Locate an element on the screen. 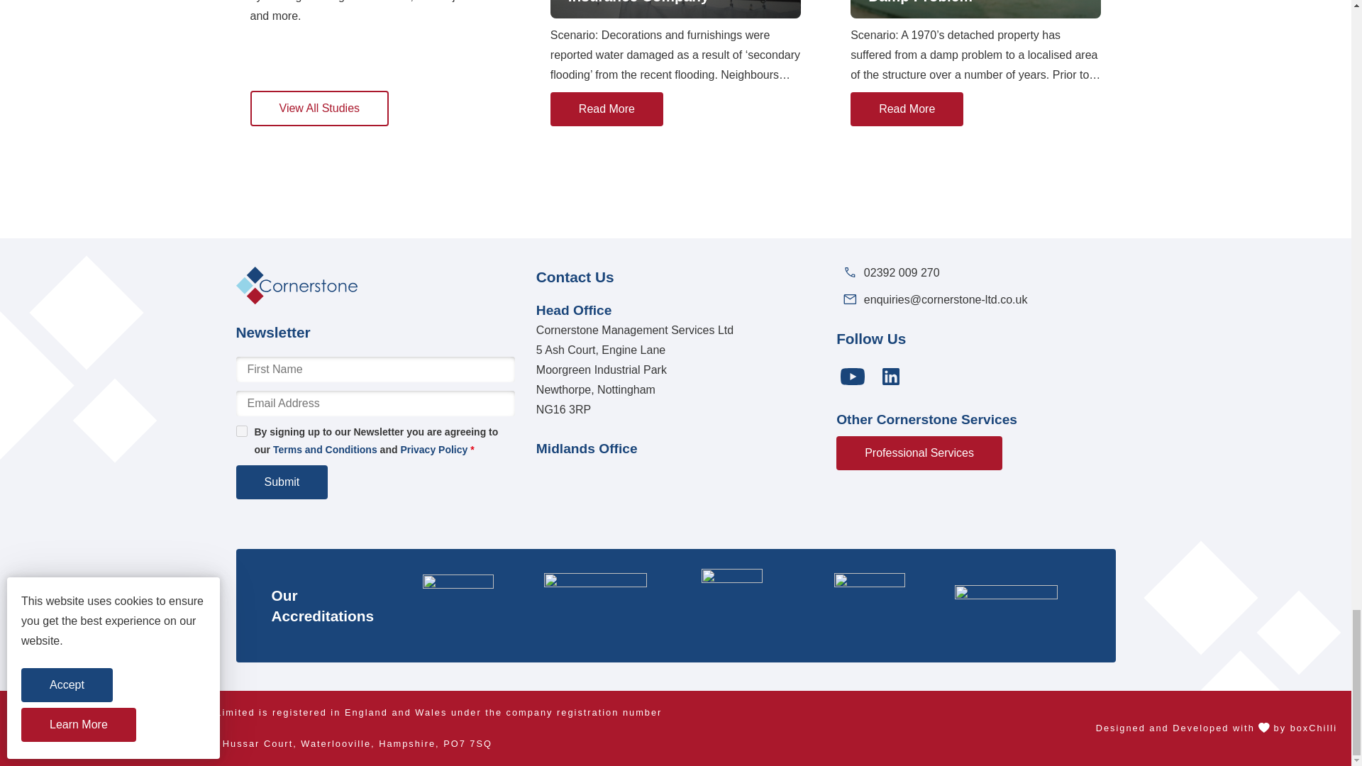 This screenshot has width=1362, height=766. on is located at coordinates (241, 431).